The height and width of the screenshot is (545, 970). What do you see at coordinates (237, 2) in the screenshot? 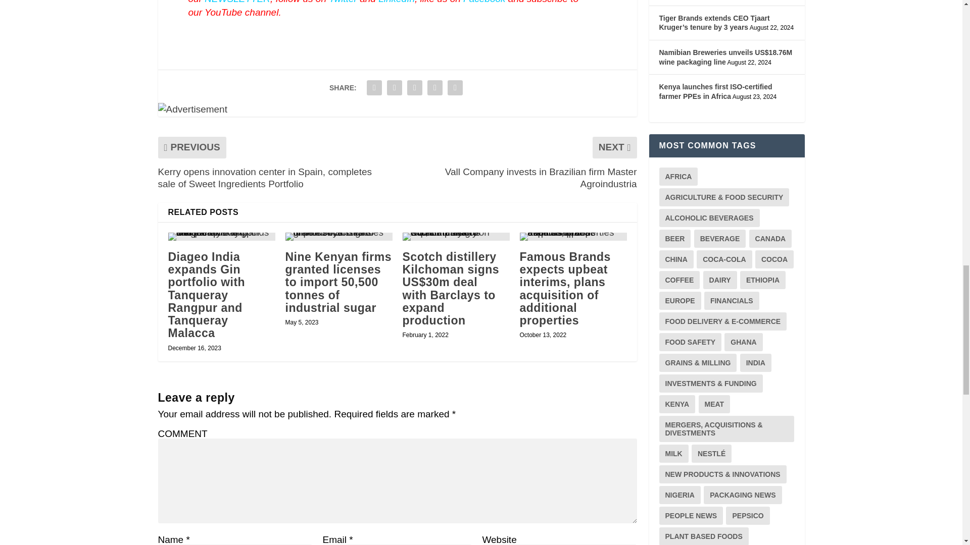
I see `NEWSLETTER` at bounding box center [237, 2].